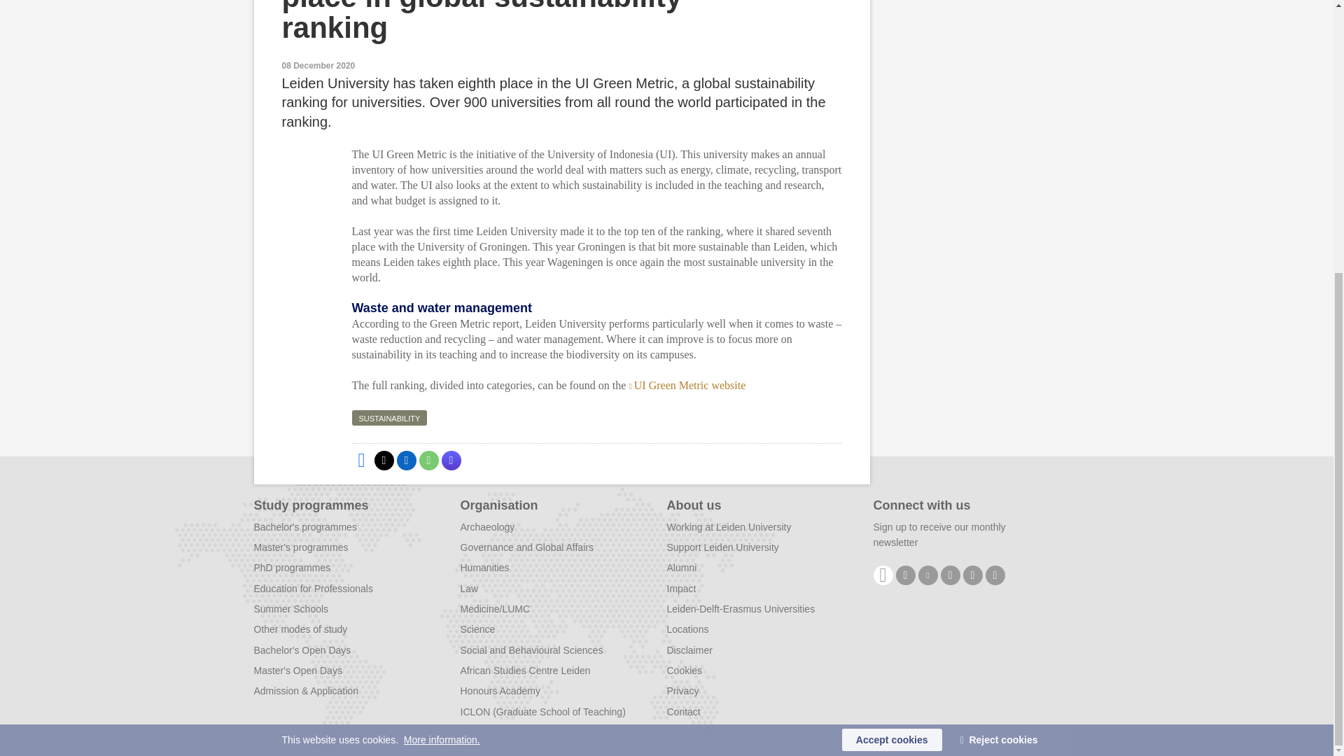 The height and width of the screenshot is (756, 1344). Describe the element at coordinates (384, 460) in the screenshot. I see `Share on X` at that location.